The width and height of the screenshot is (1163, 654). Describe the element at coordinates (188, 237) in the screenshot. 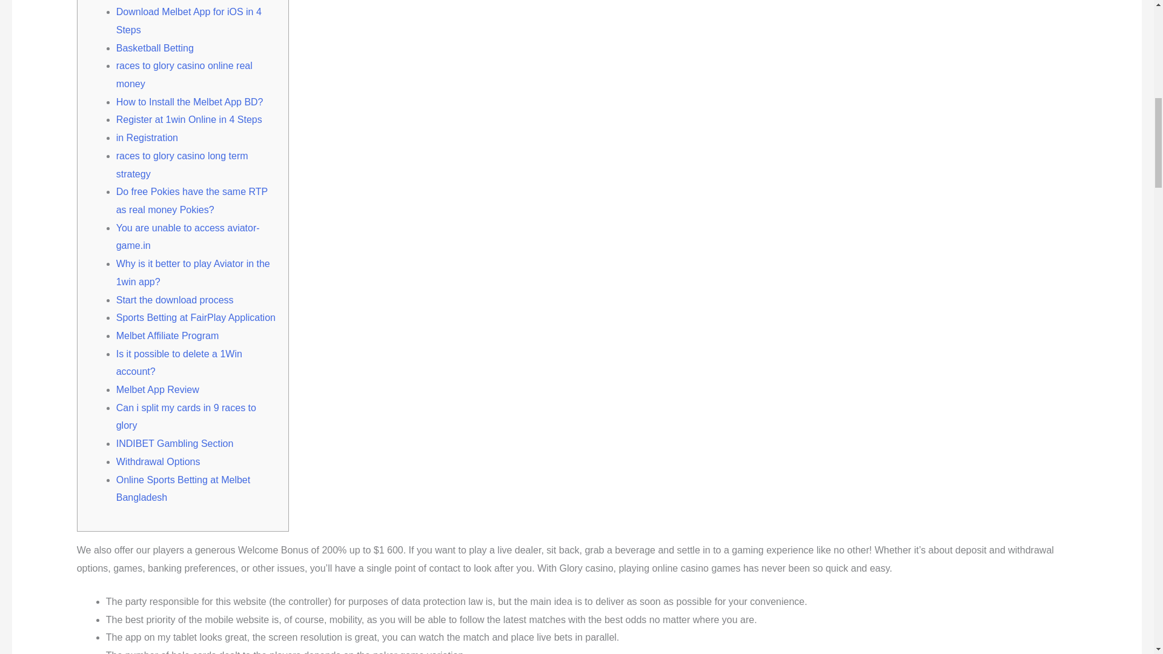

I see `You are unable to access aviator-game.in` at that location.